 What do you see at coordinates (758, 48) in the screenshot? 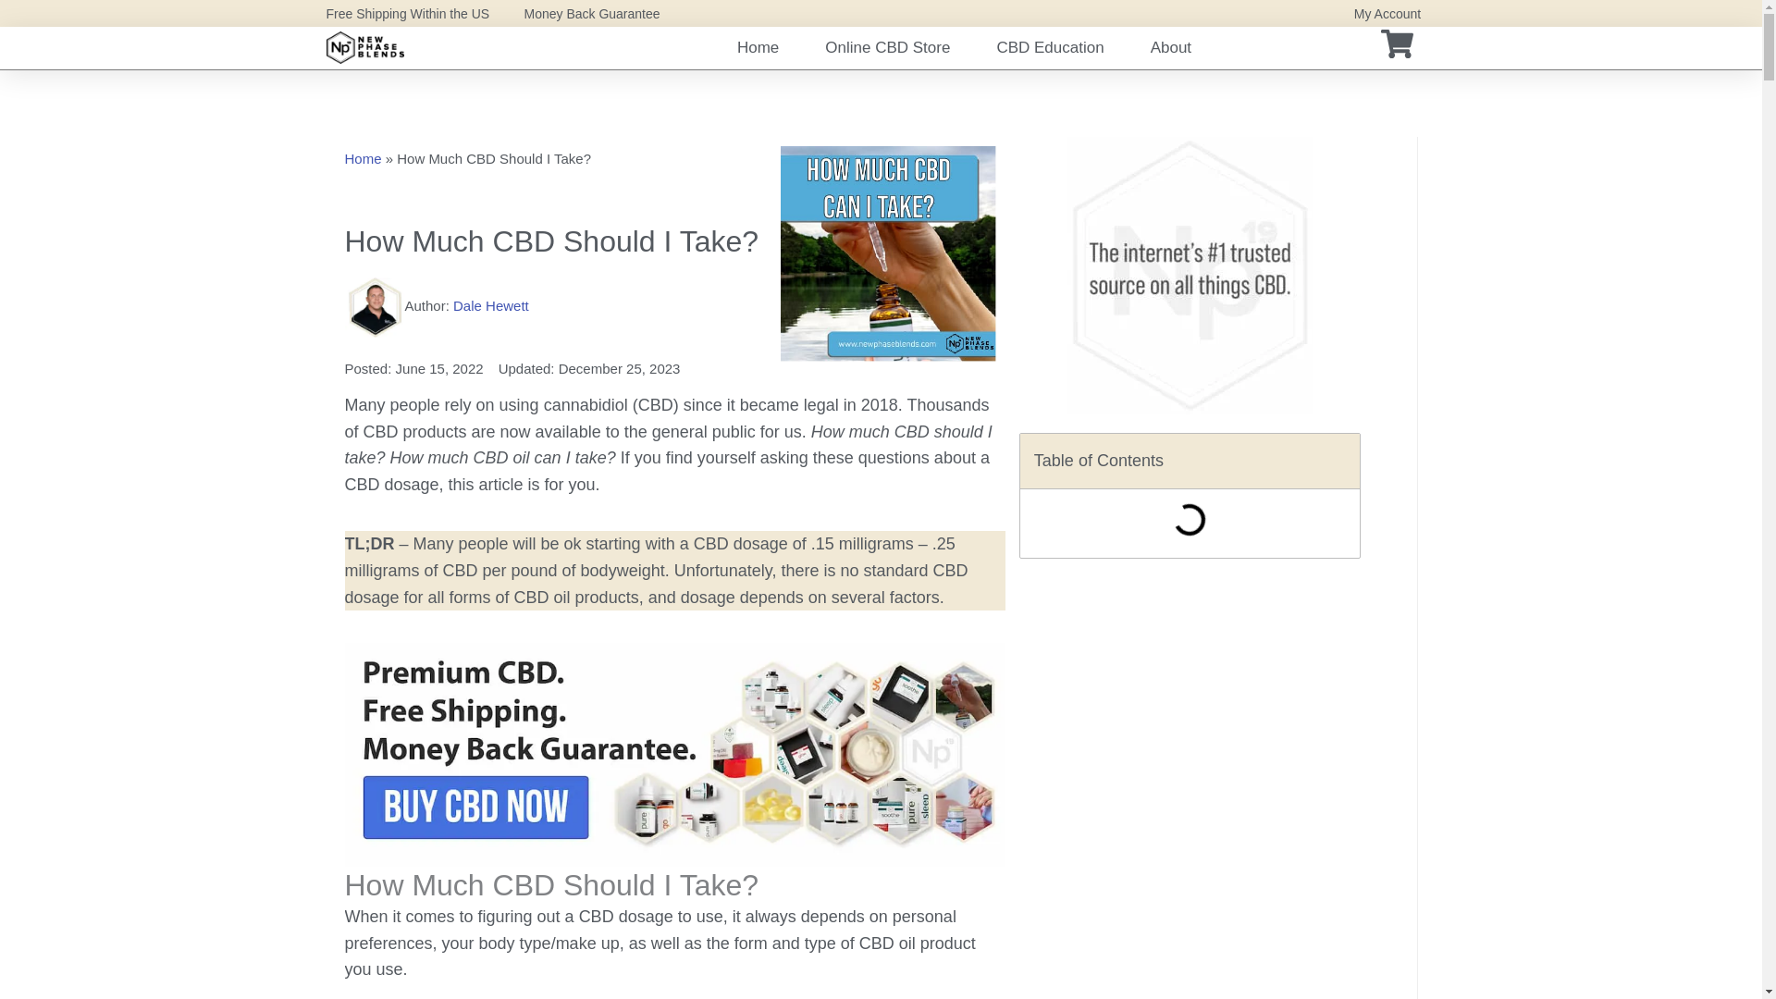
I see `Home` at bounding box center [758, 48].